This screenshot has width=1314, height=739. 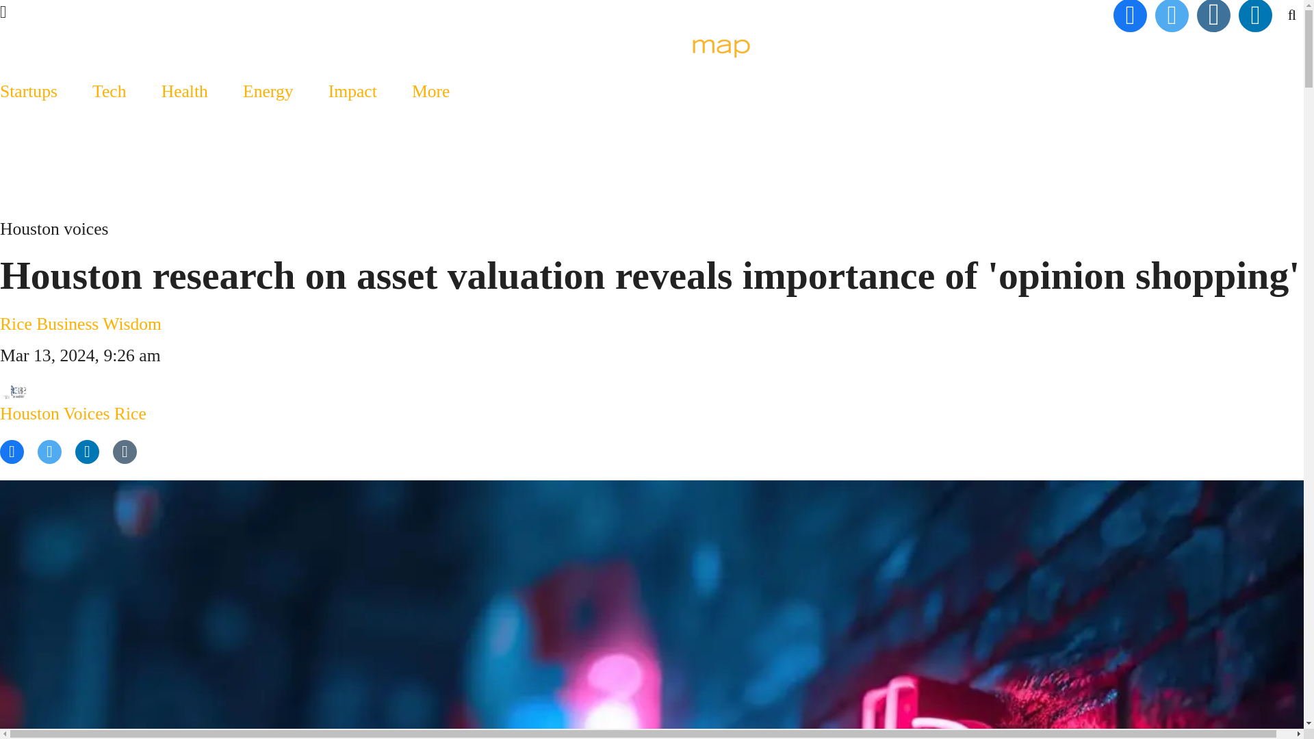 What do you see at coordinates (109, 91) in the screenshot?
I see `Tech` at bounding box center [109, 91].